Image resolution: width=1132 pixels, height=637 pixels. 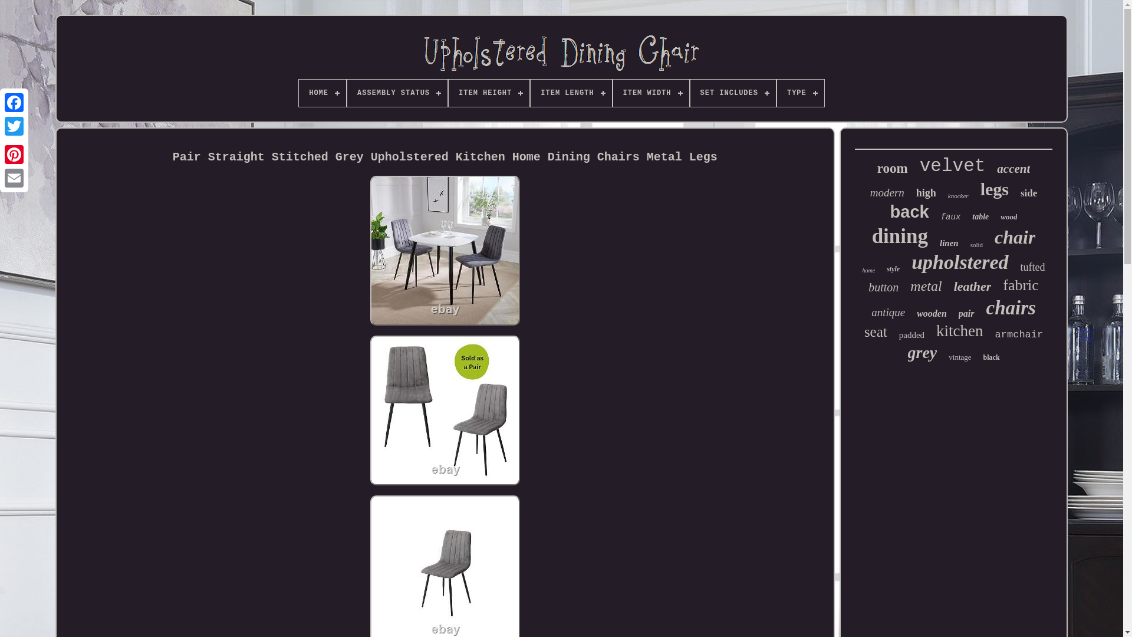 What do you see at coordinates (322, 93) in the screenshot?
I see `HOME` at bounding box center [322, 93].